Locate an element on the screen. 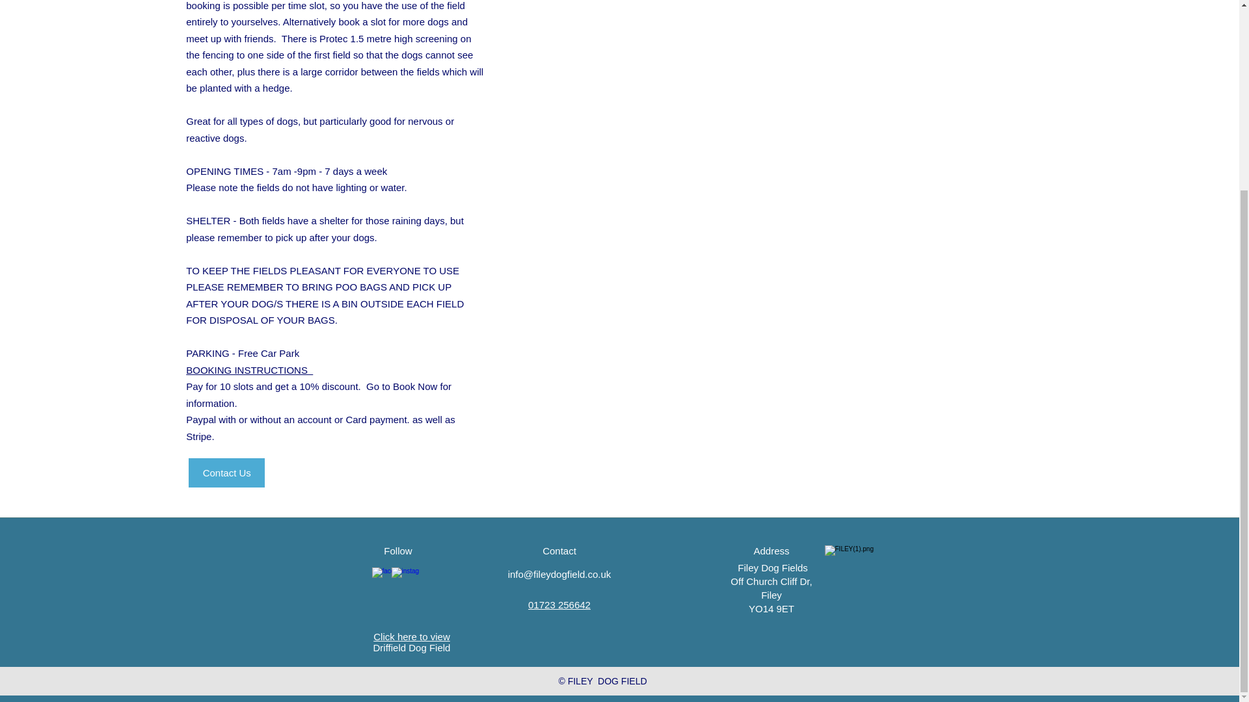  Driffield Dog Field is located at coordinates (412, 647).